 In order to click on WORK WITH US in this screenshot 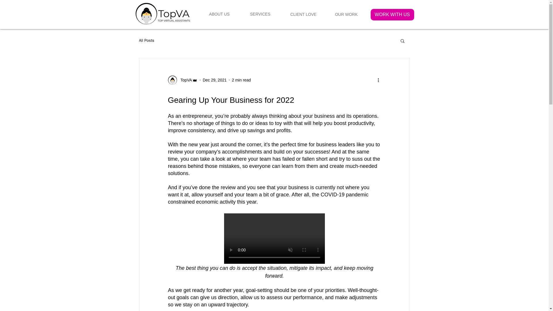, I will do `click(392, 15)`.